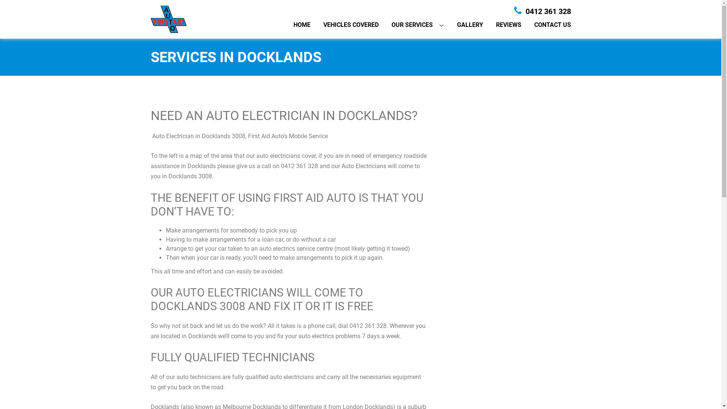 This screenshot has height=409, width=727. What do you see at coordinates (509, 25) in the screenshot?
I see `REVIEWS` at bounding box center [509, 25].